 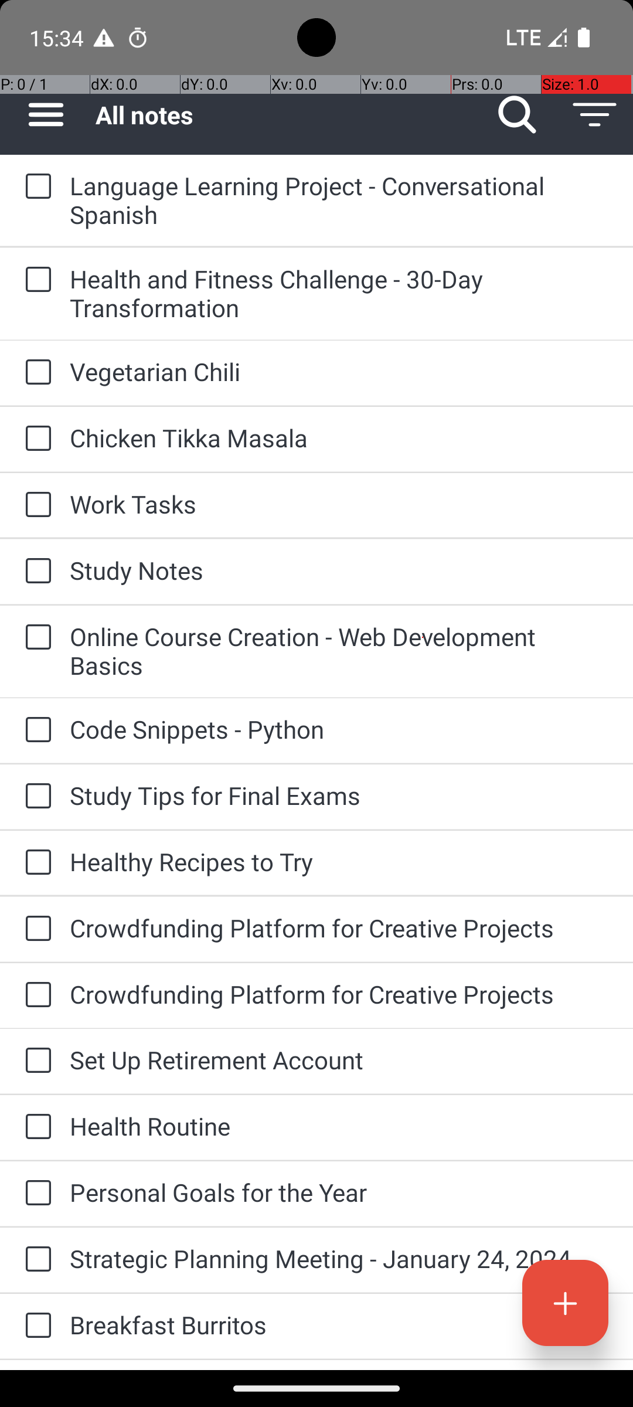 I want to click on Crowdfunding Platform for Creative Projects, so click(x=340, y=927).